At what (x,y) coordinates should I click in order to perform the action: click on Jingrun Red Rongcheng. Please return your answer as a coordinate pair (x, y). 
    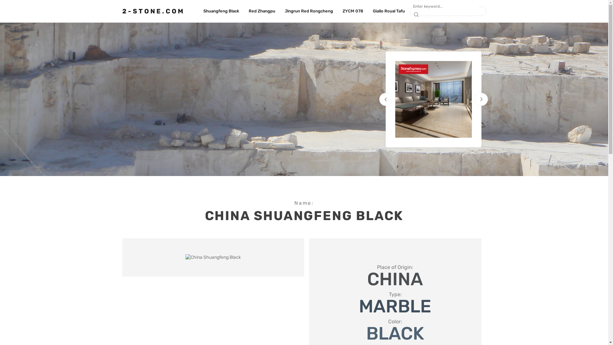
    Looking at the image, I should click on (309, 11).